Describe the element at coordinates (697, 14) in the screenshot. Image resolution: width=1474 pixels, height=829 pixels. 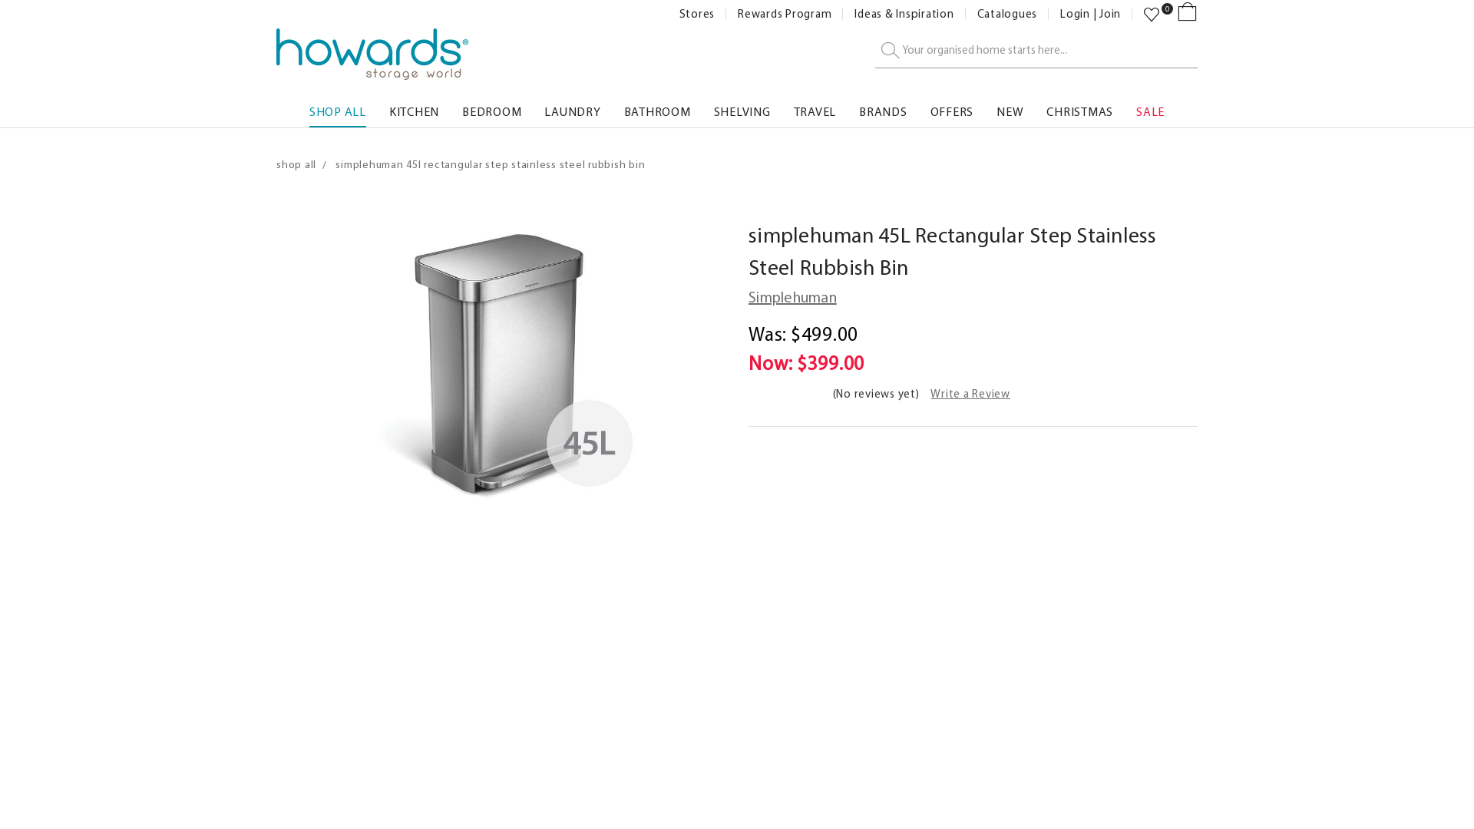
I see `Stores` at that location.